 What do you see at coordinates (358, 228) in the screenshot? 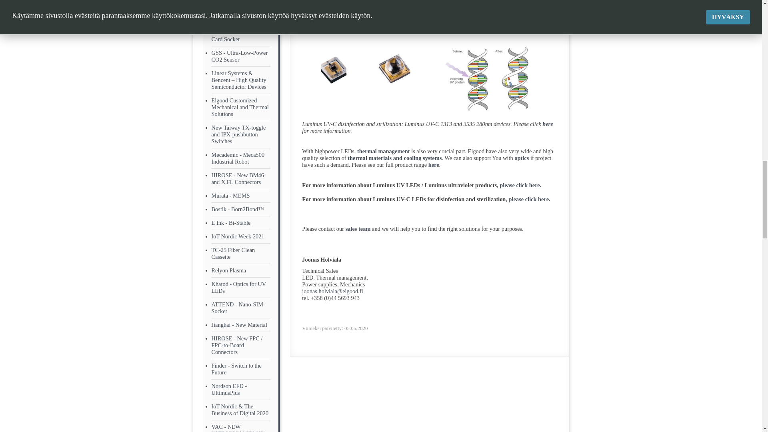
I see `Sales team` at bounding box center [358, 228].